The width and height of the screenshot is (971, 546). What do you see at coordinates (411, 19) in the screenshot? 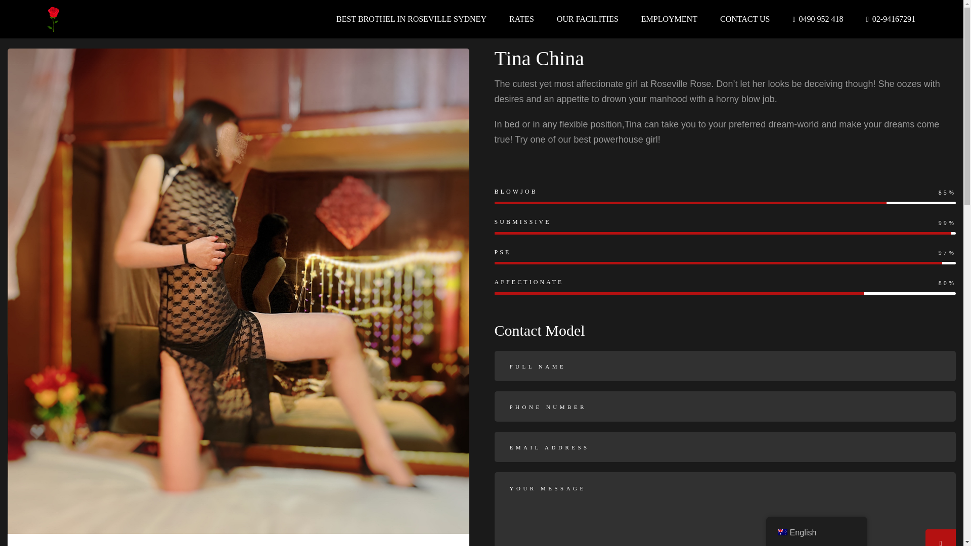
I see `BEST BROTHEL IN ROSEVILLE SYDNEY` at bounding box center [411, 19].